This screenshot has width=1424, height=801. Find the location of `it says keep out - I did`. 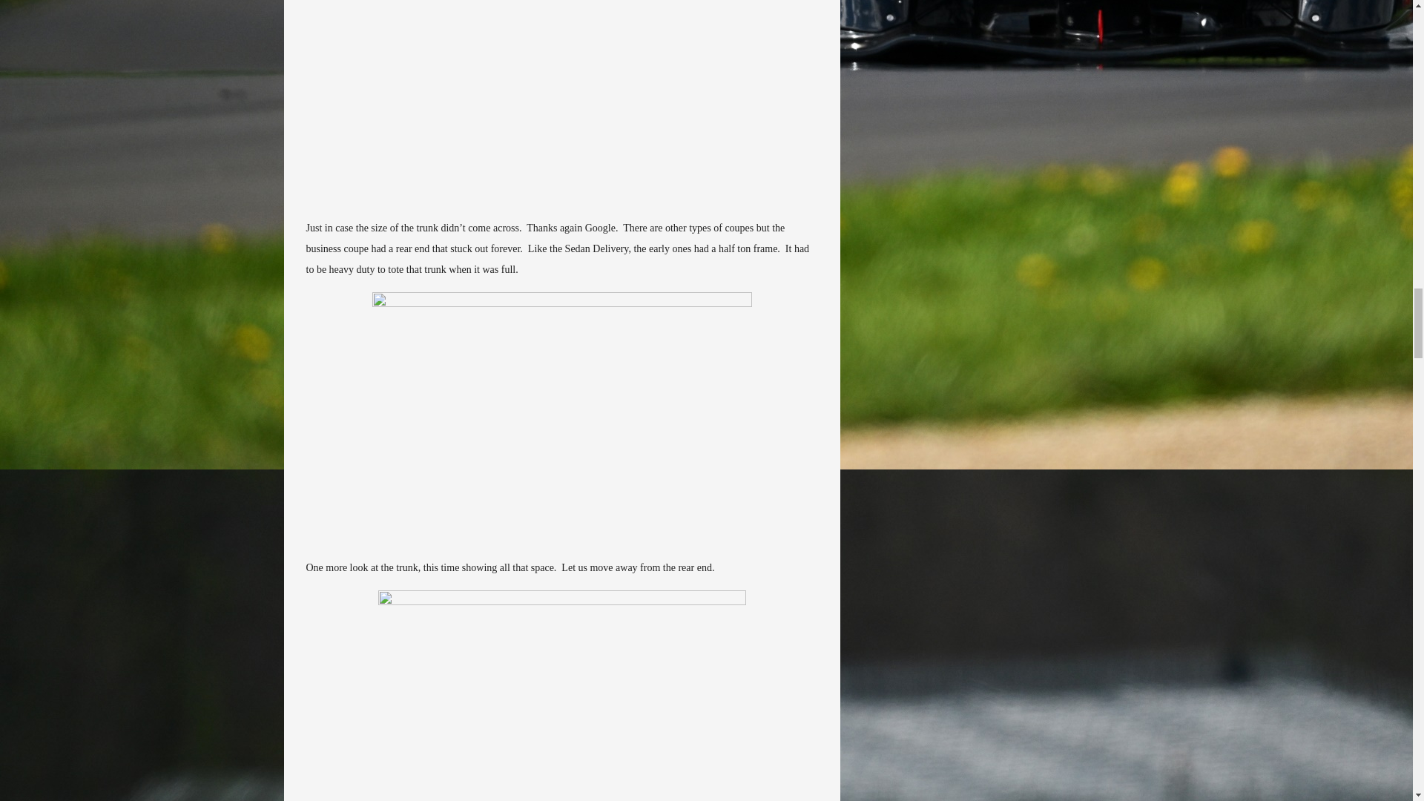

it says keep out - I did is located at coordinates (562, 696).